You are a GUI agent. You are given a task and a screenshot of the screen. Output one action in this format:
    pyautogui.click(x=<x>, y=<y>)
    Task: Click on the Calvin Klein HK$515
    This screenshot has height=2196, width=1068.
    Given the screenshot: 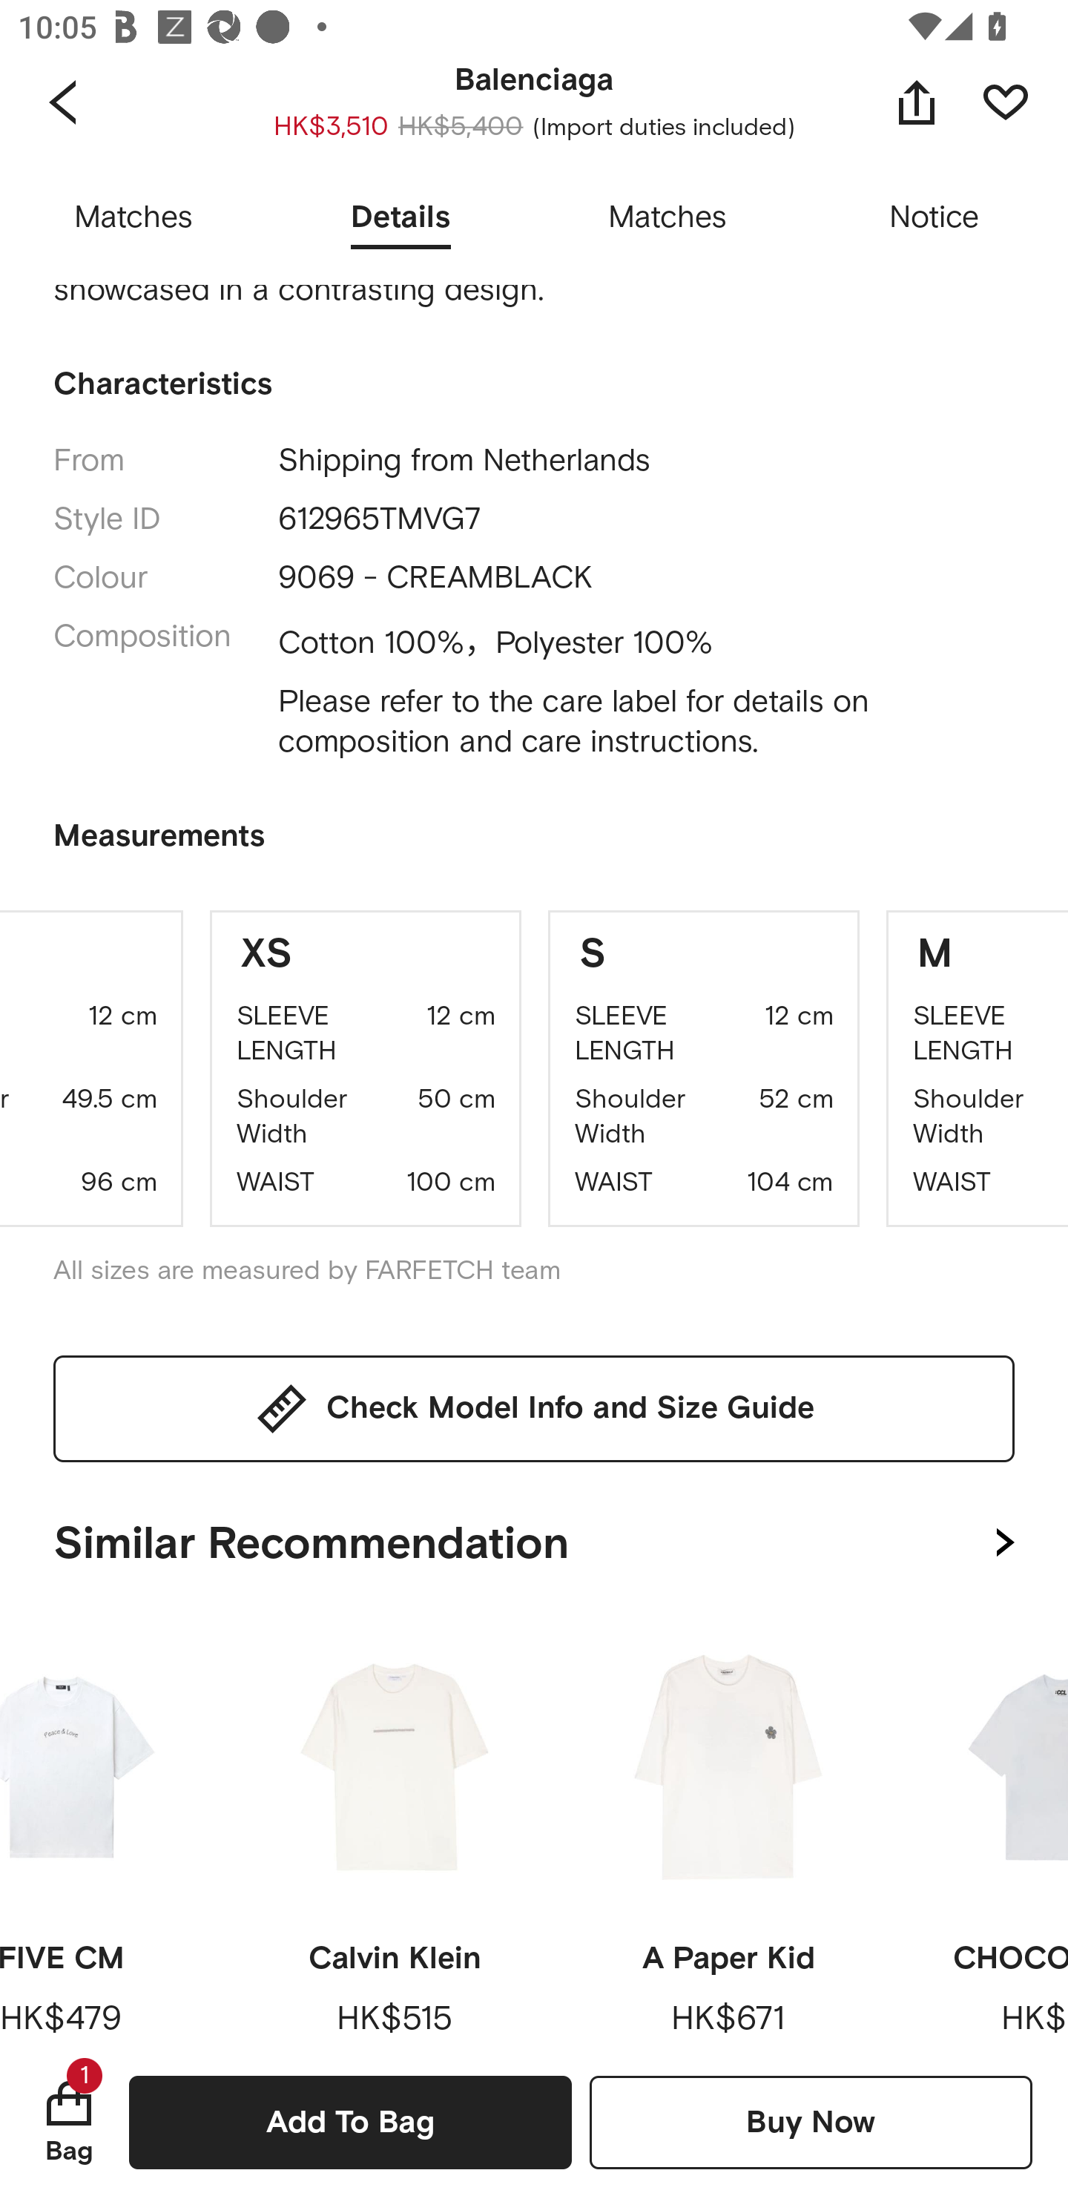 What is the action you would take?
    pyautogui.click(x=395, y=1831)
    